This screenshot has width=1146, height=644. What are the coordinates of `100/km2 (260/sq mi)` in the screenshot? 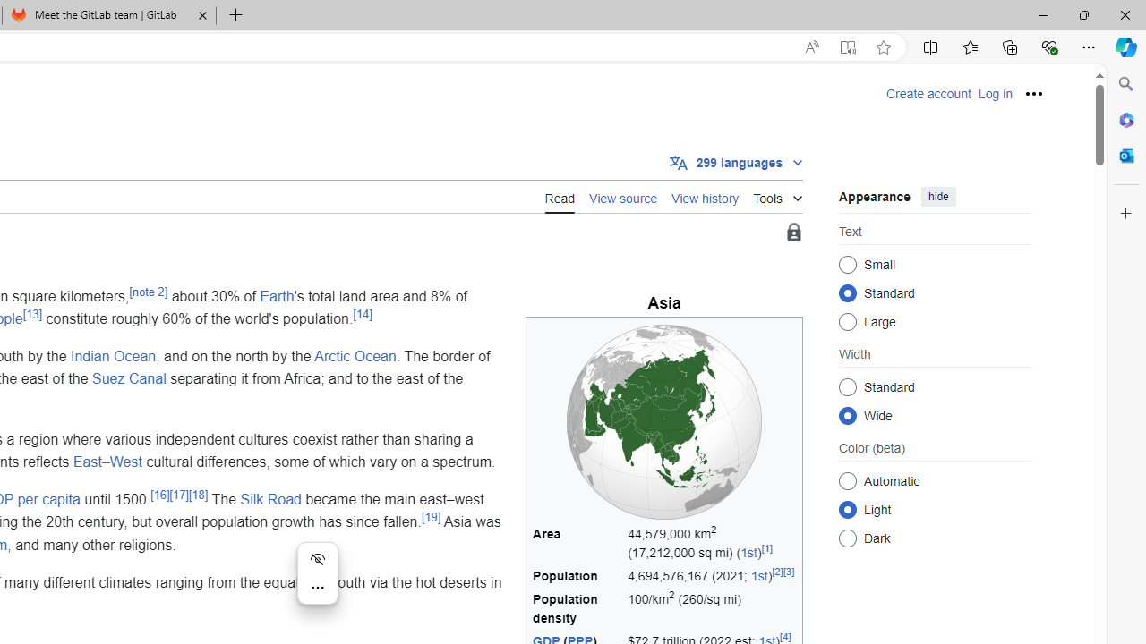 It's located at (712, 609).